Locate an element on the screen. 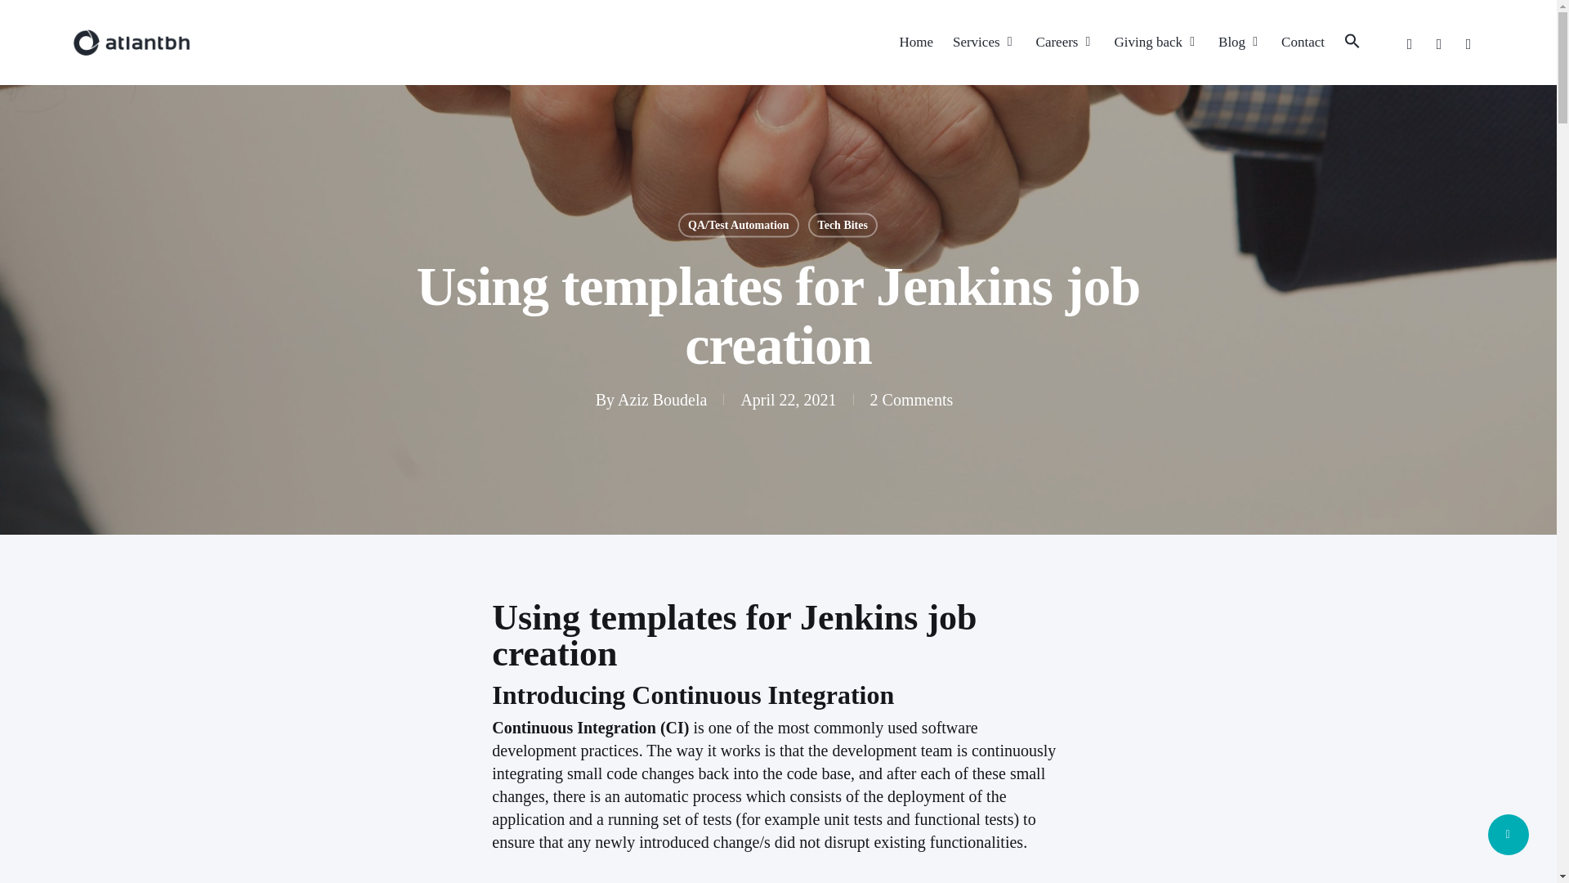  Giving back is located at coordinates (1156, 43).